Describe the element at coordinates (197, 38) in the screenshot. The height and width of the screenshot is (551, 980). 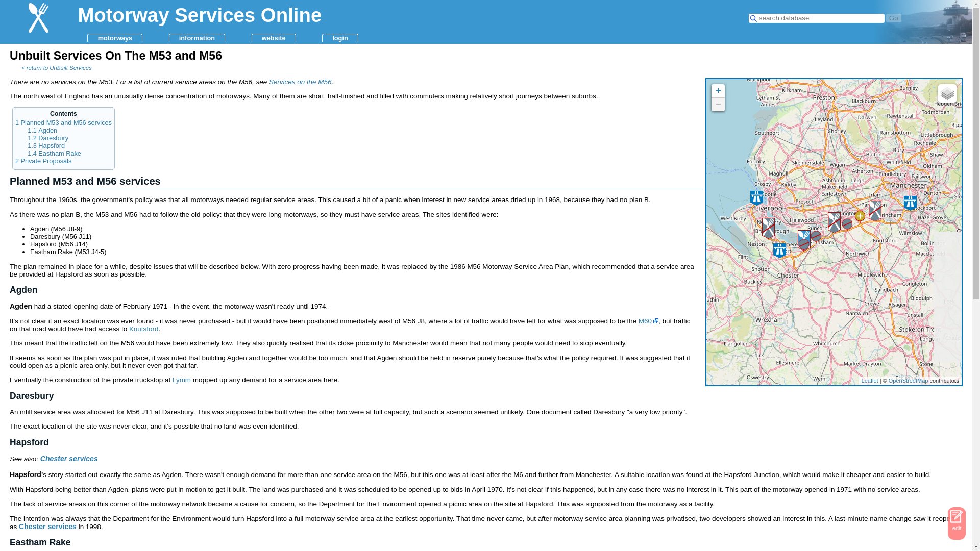
I see `information` at that location.